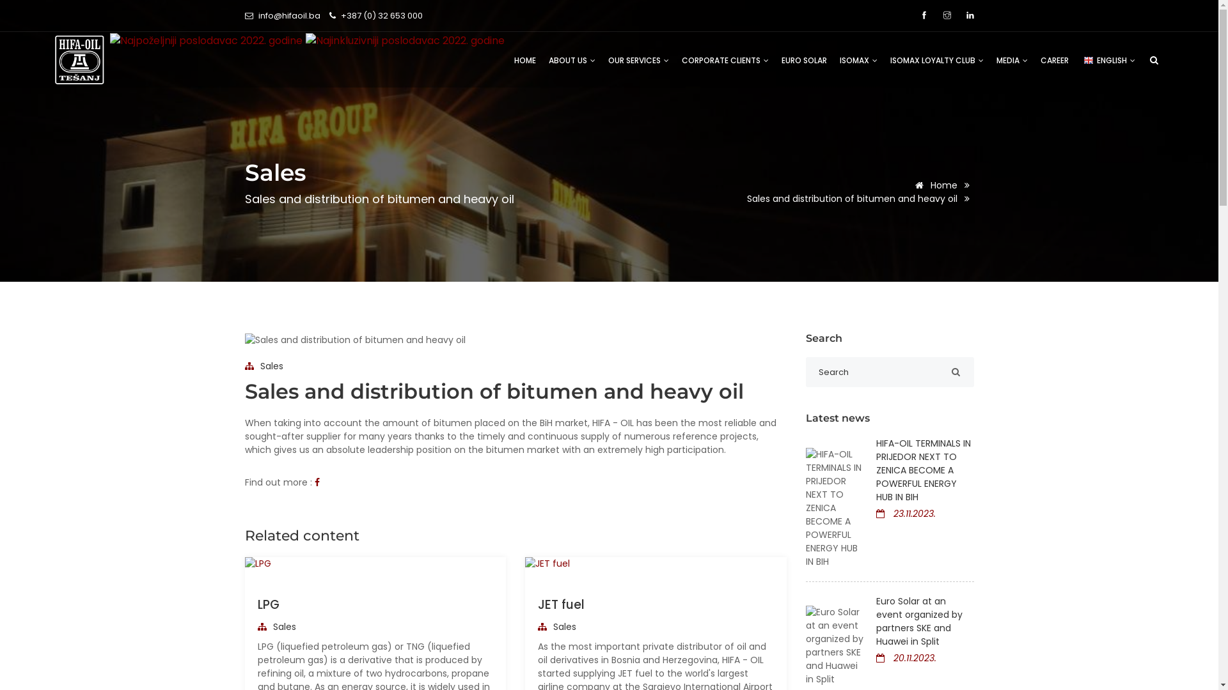  I want to click on CAREER, so click(1054, 60).